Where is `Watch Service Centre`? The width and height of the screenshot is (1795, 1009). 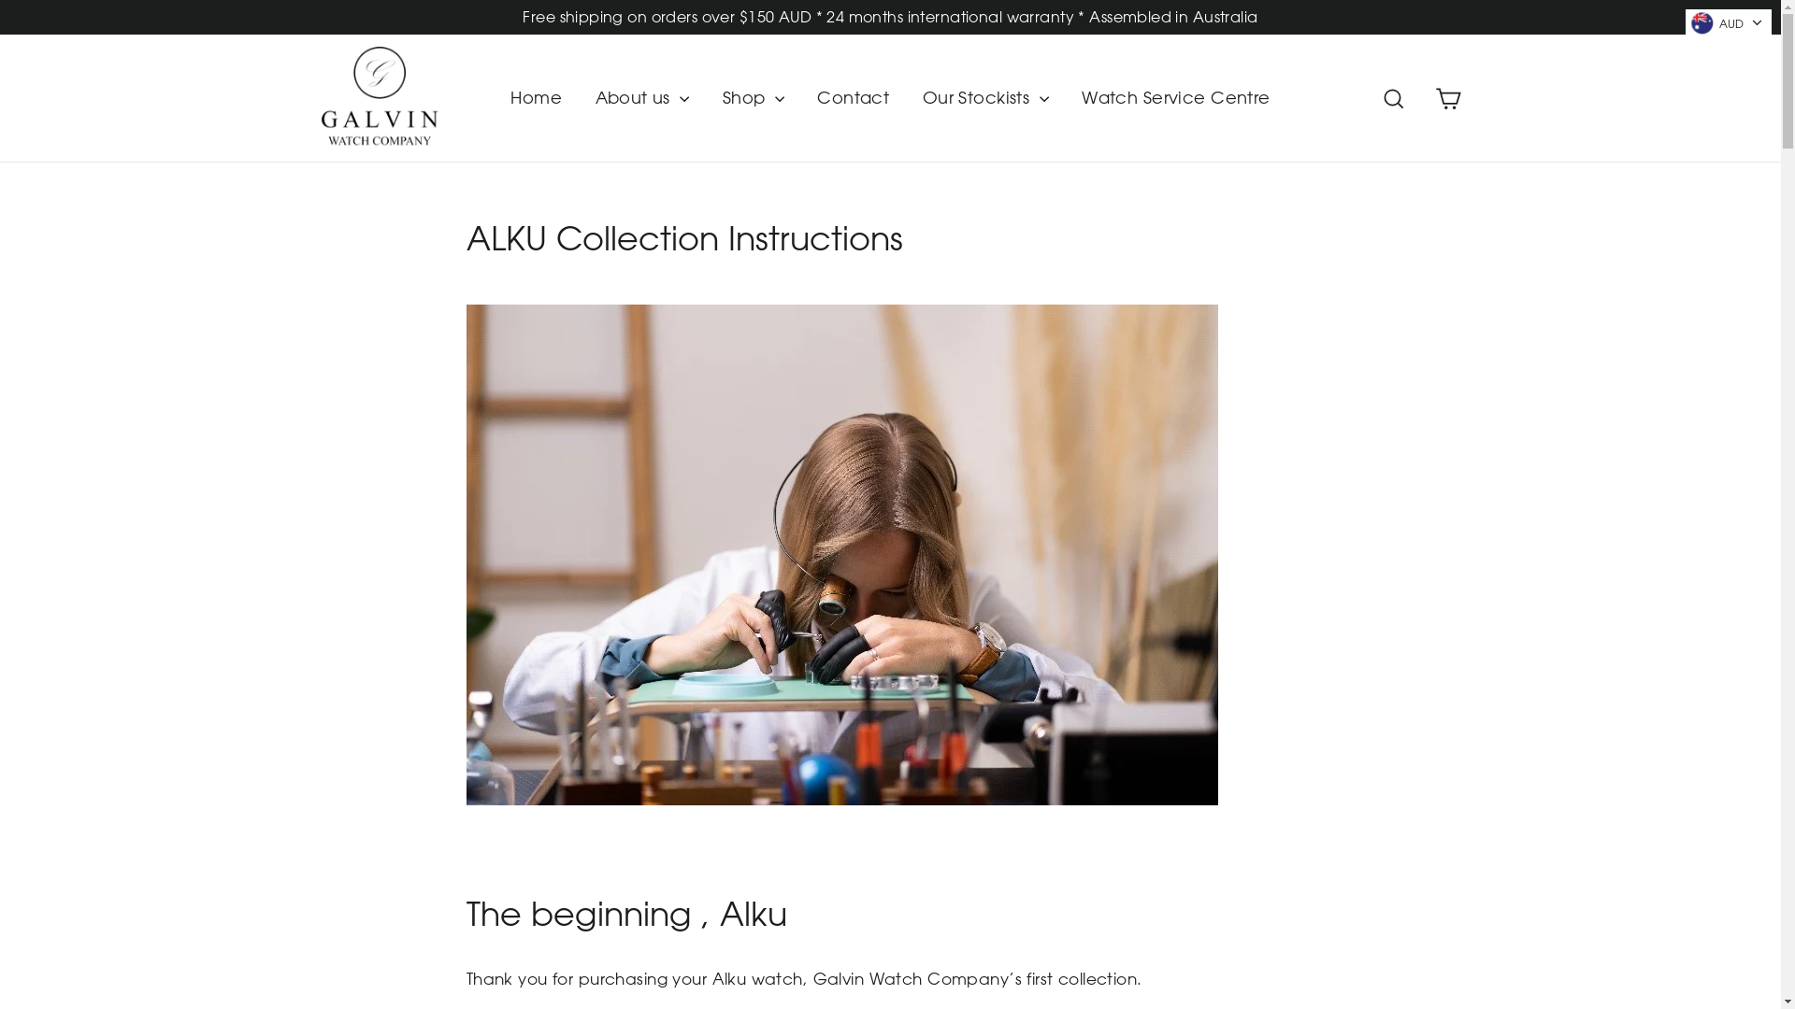
Watch Service Centre is located at coordinates (1176, 98).